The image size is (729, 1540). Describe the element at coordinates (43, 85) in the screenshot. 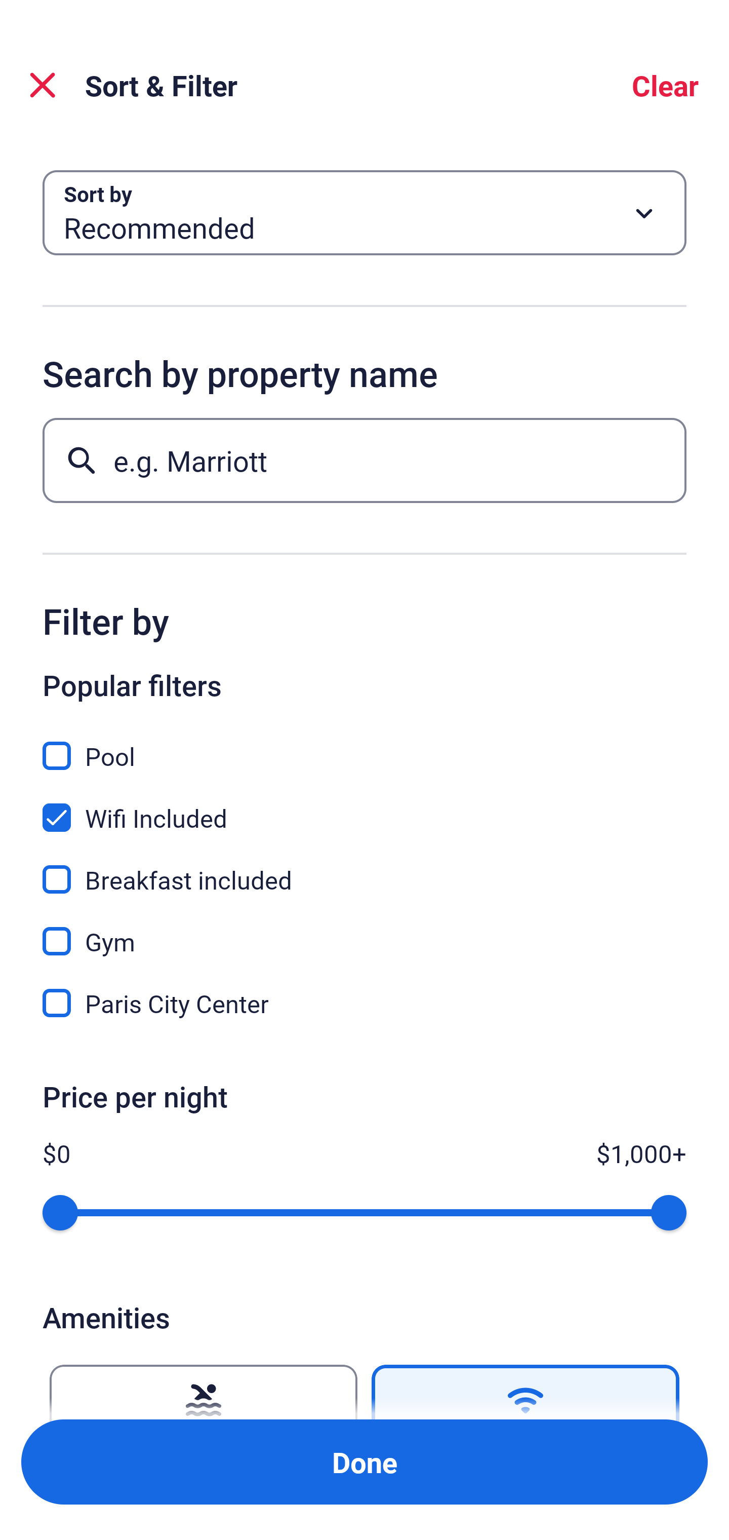

I see `Close Sort and Filter` at that location.